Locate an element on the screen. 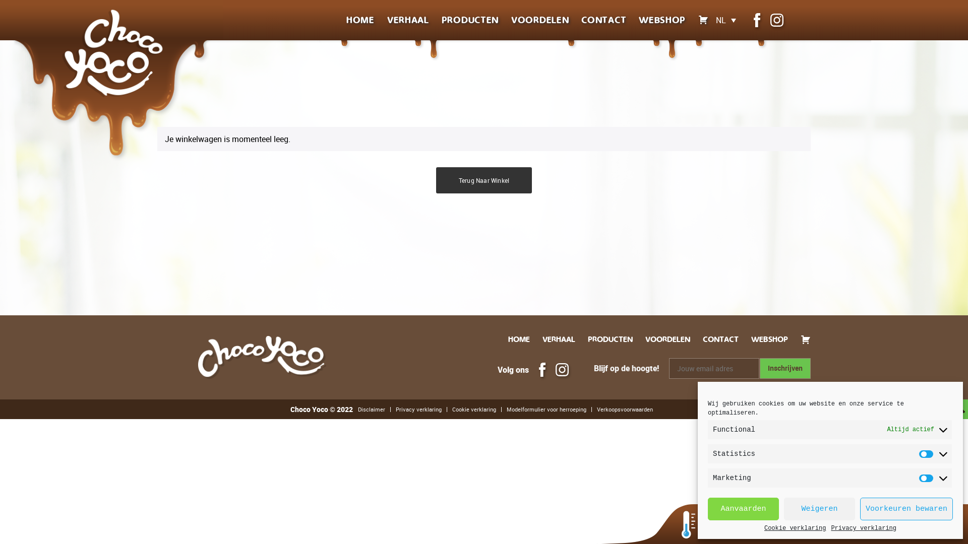  Modelformulier voor herroeping is located at coordinates (547, 410).